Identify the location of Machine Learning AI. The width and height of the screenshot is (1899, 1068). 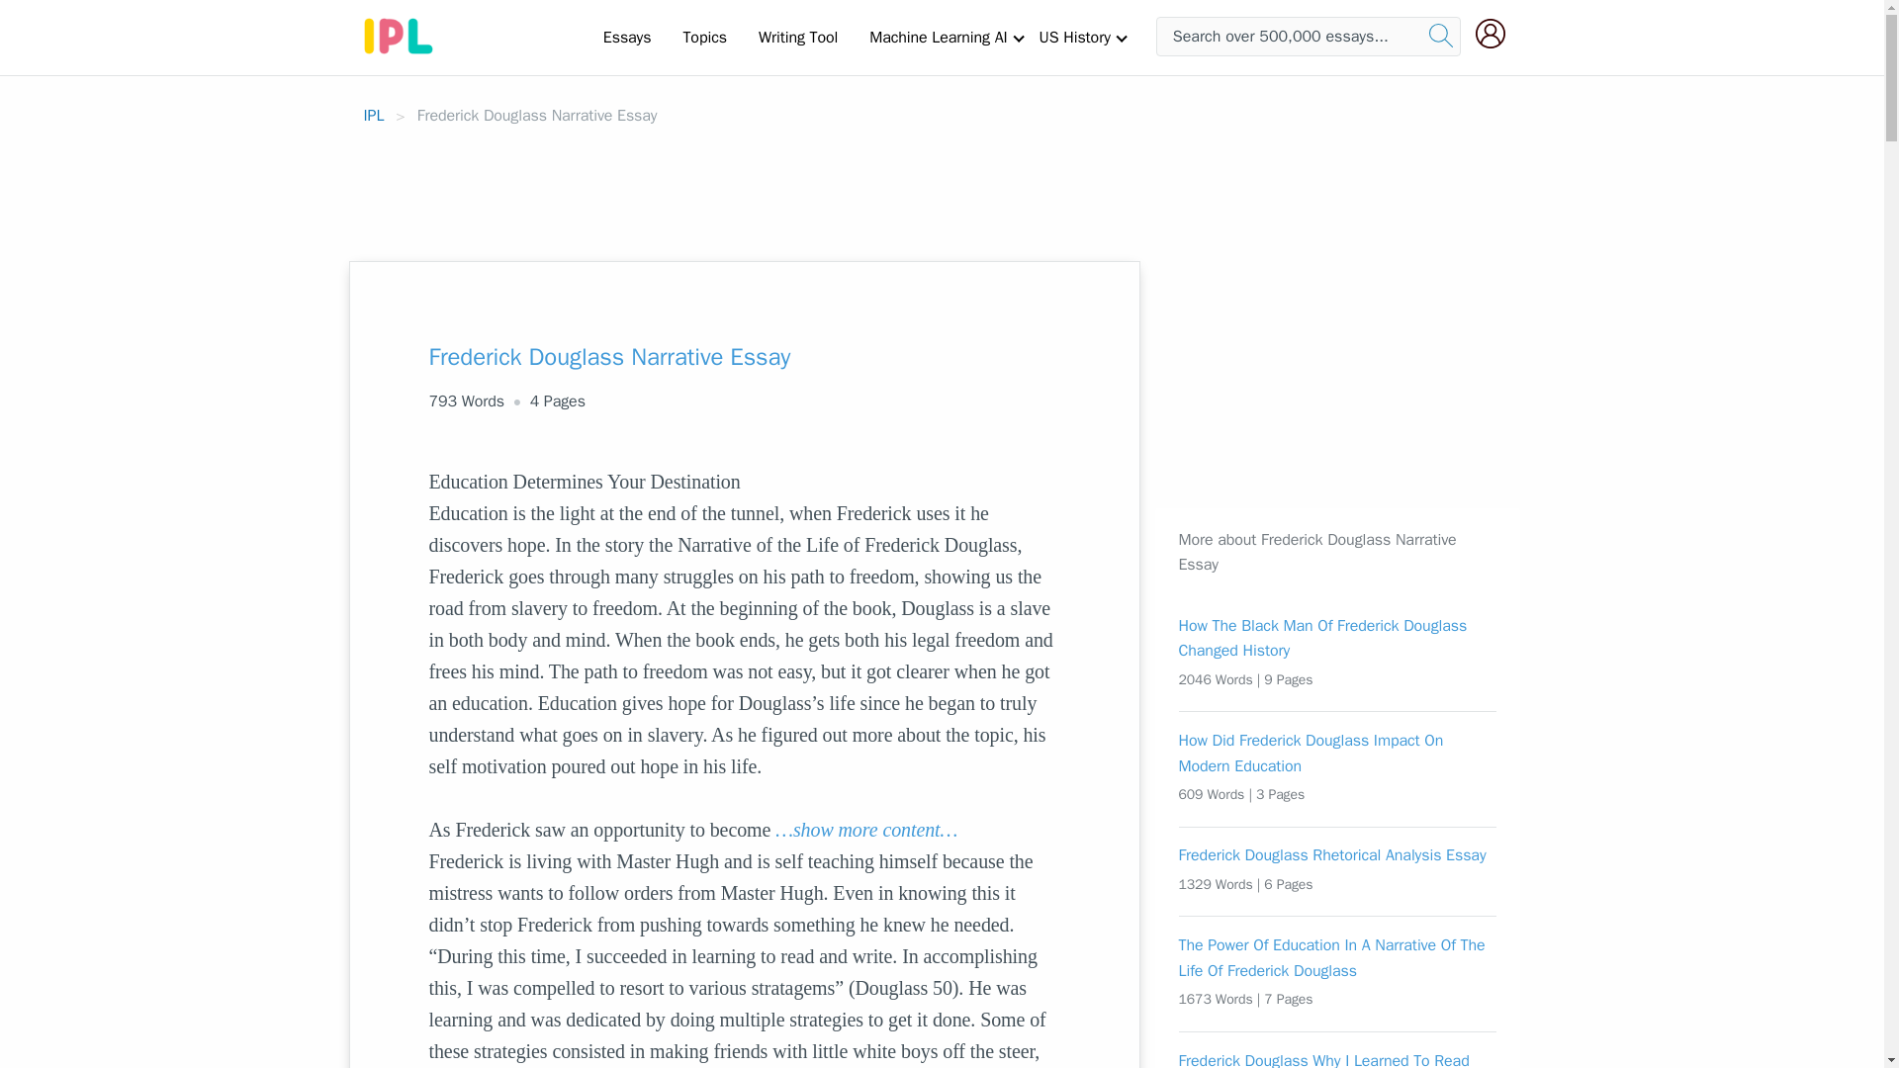
(938, 37).